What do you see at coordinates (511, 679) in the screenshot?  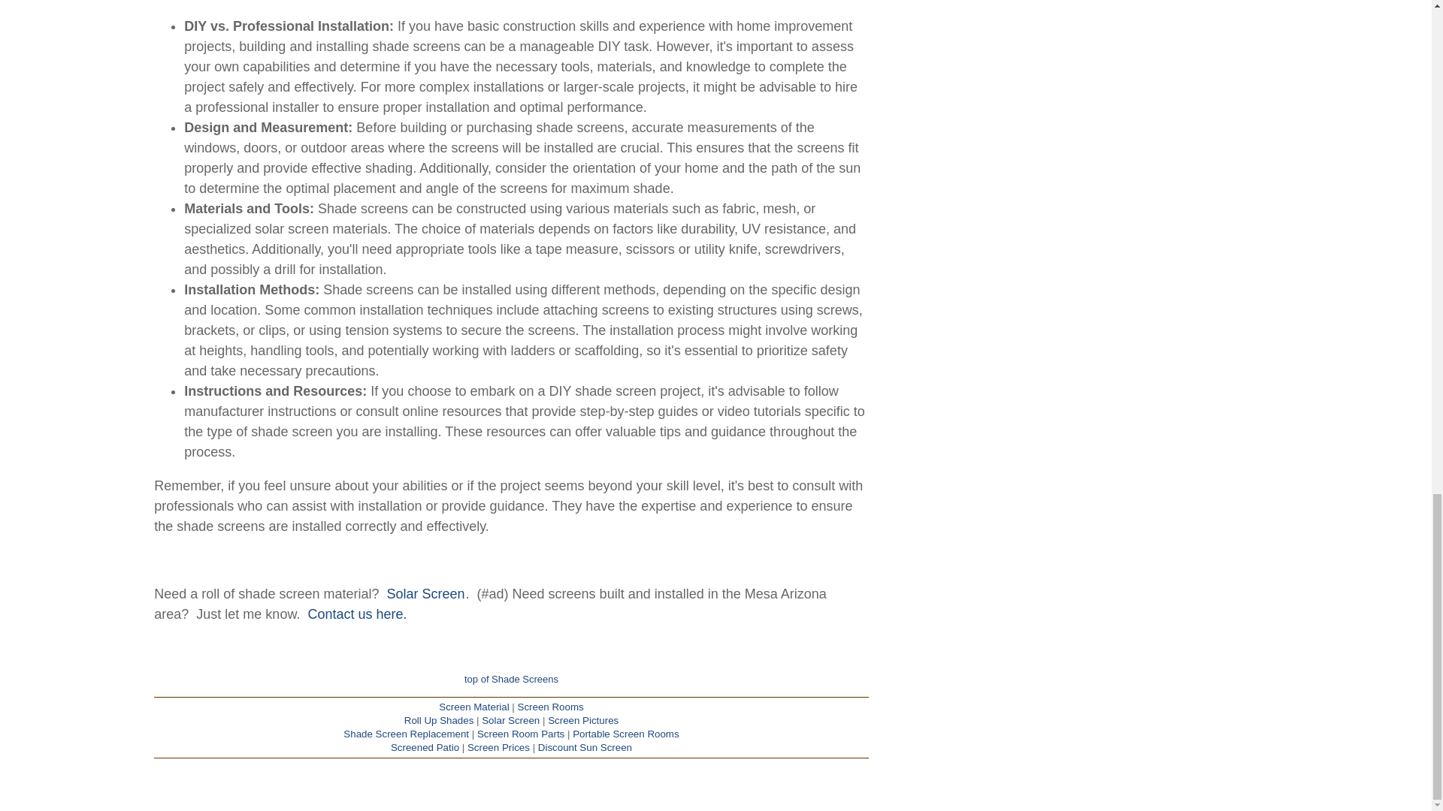 I see `top of Shade Screens` at bounding box center [511, 679].